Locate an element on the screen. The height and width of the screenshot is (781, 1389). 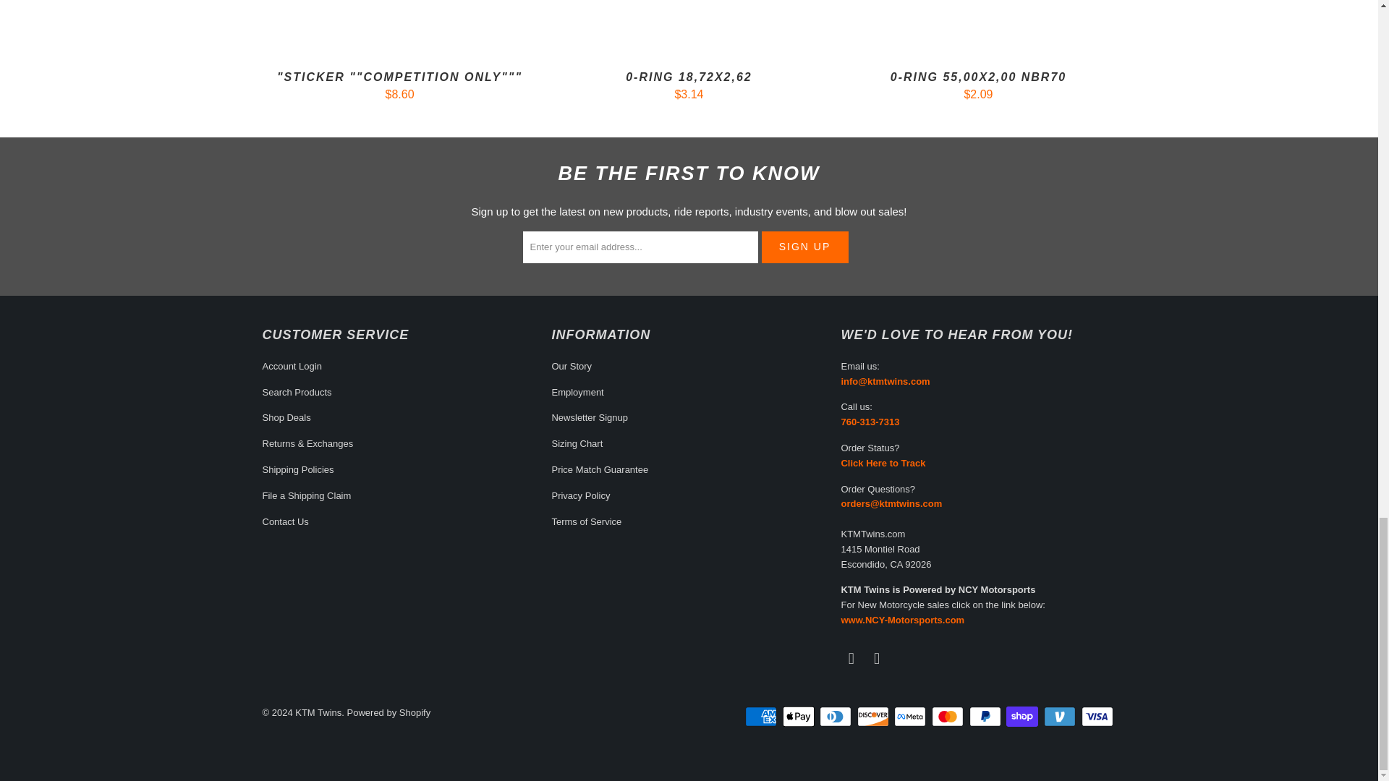
760-313-7313 is located at coordinates (870, 421).